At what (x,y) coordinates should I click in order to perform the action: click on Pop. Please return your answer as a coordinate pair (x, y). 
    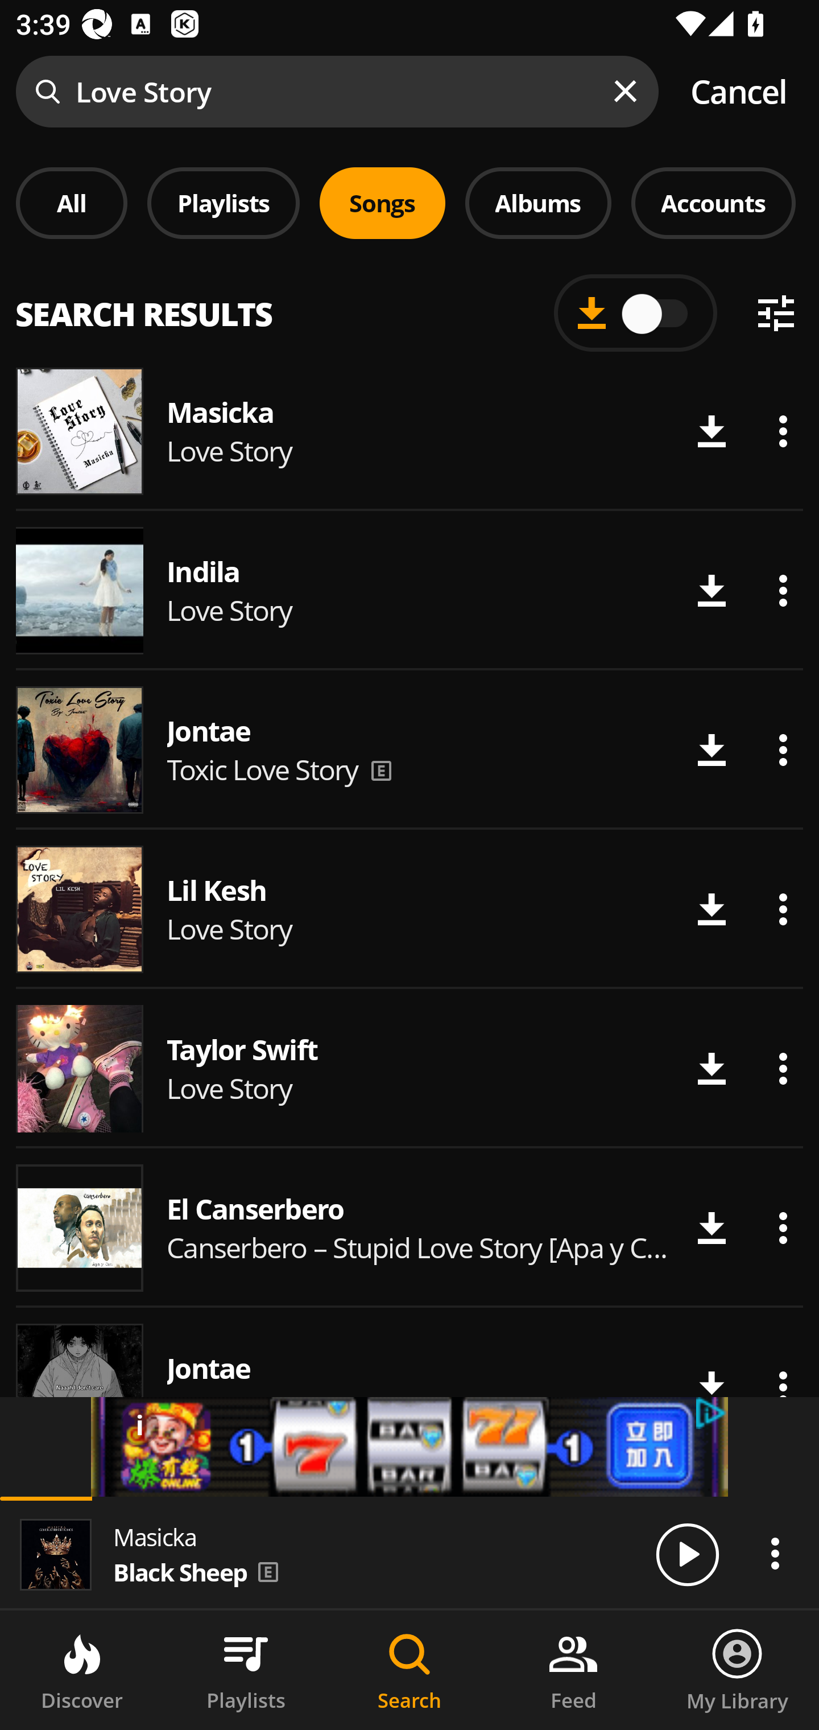
    Looking at the image, I should click on (584, 318).